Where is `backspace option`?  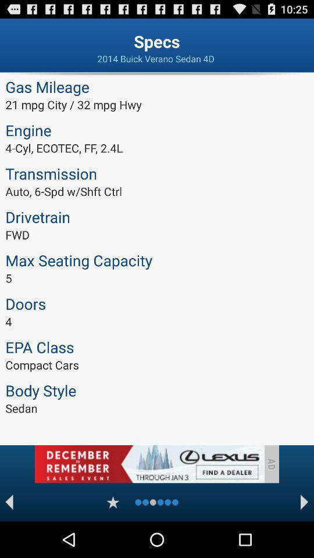
backspace option is located at coordinates (9, 502).